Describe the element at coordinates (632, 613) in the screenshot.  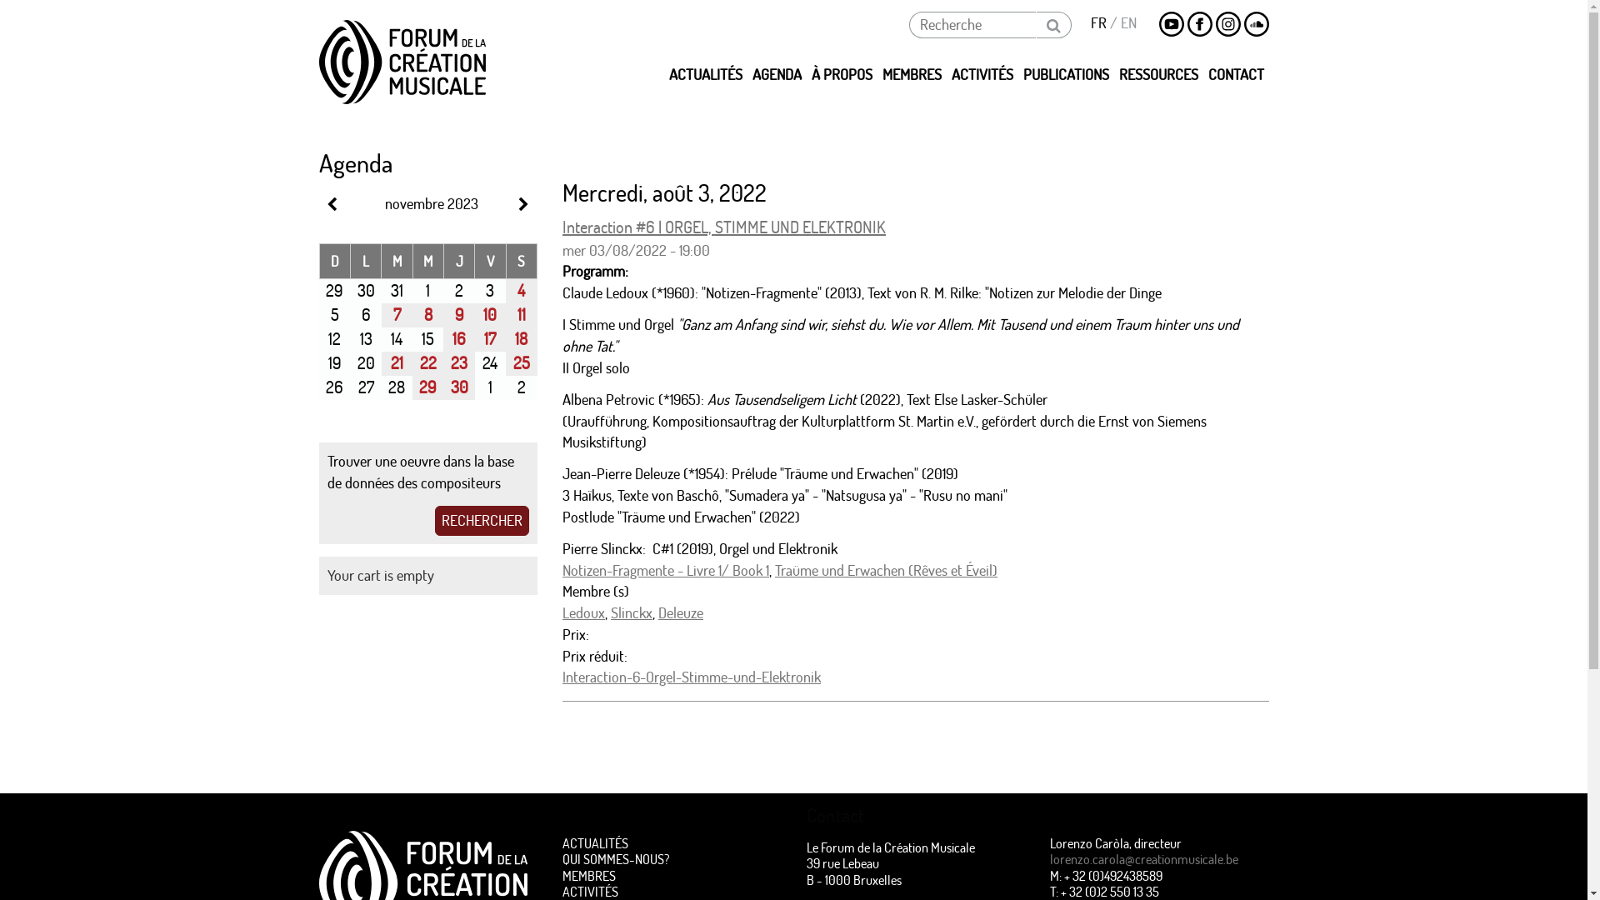
I see `Slinckx` at that location.